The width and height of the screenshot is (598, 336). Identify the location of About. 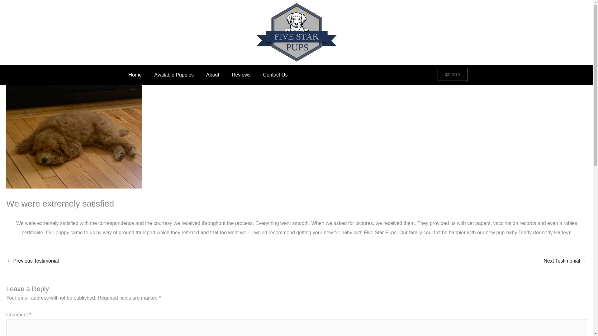
(212, 75).